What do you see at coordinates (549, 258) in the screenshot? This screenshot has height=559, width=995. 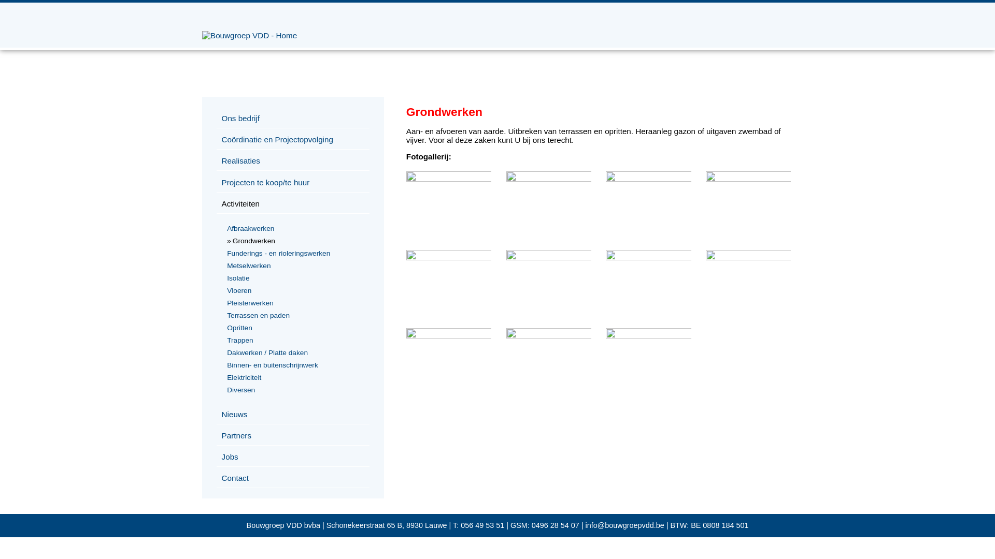 I see `Grondwerken` at bounding box center [549, 258].